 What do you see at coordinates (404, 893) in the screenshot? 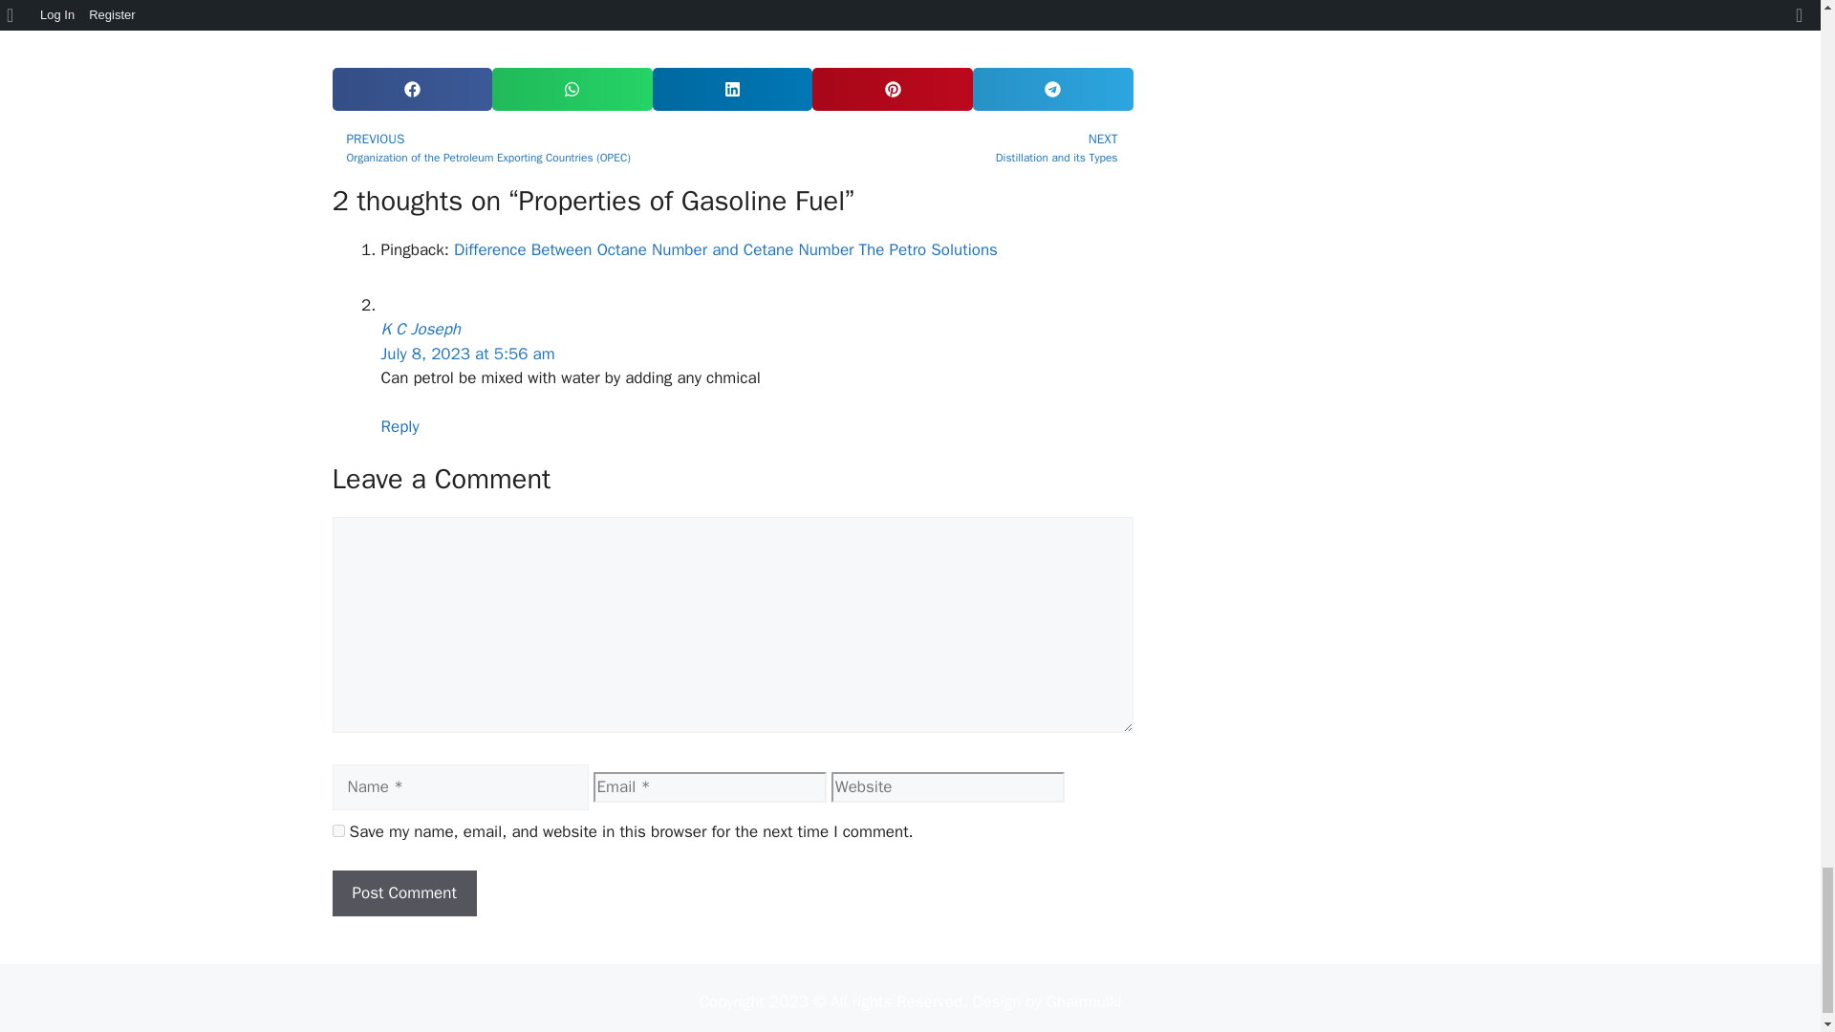
I see `Post Comment` at bounding box center [404, 893].